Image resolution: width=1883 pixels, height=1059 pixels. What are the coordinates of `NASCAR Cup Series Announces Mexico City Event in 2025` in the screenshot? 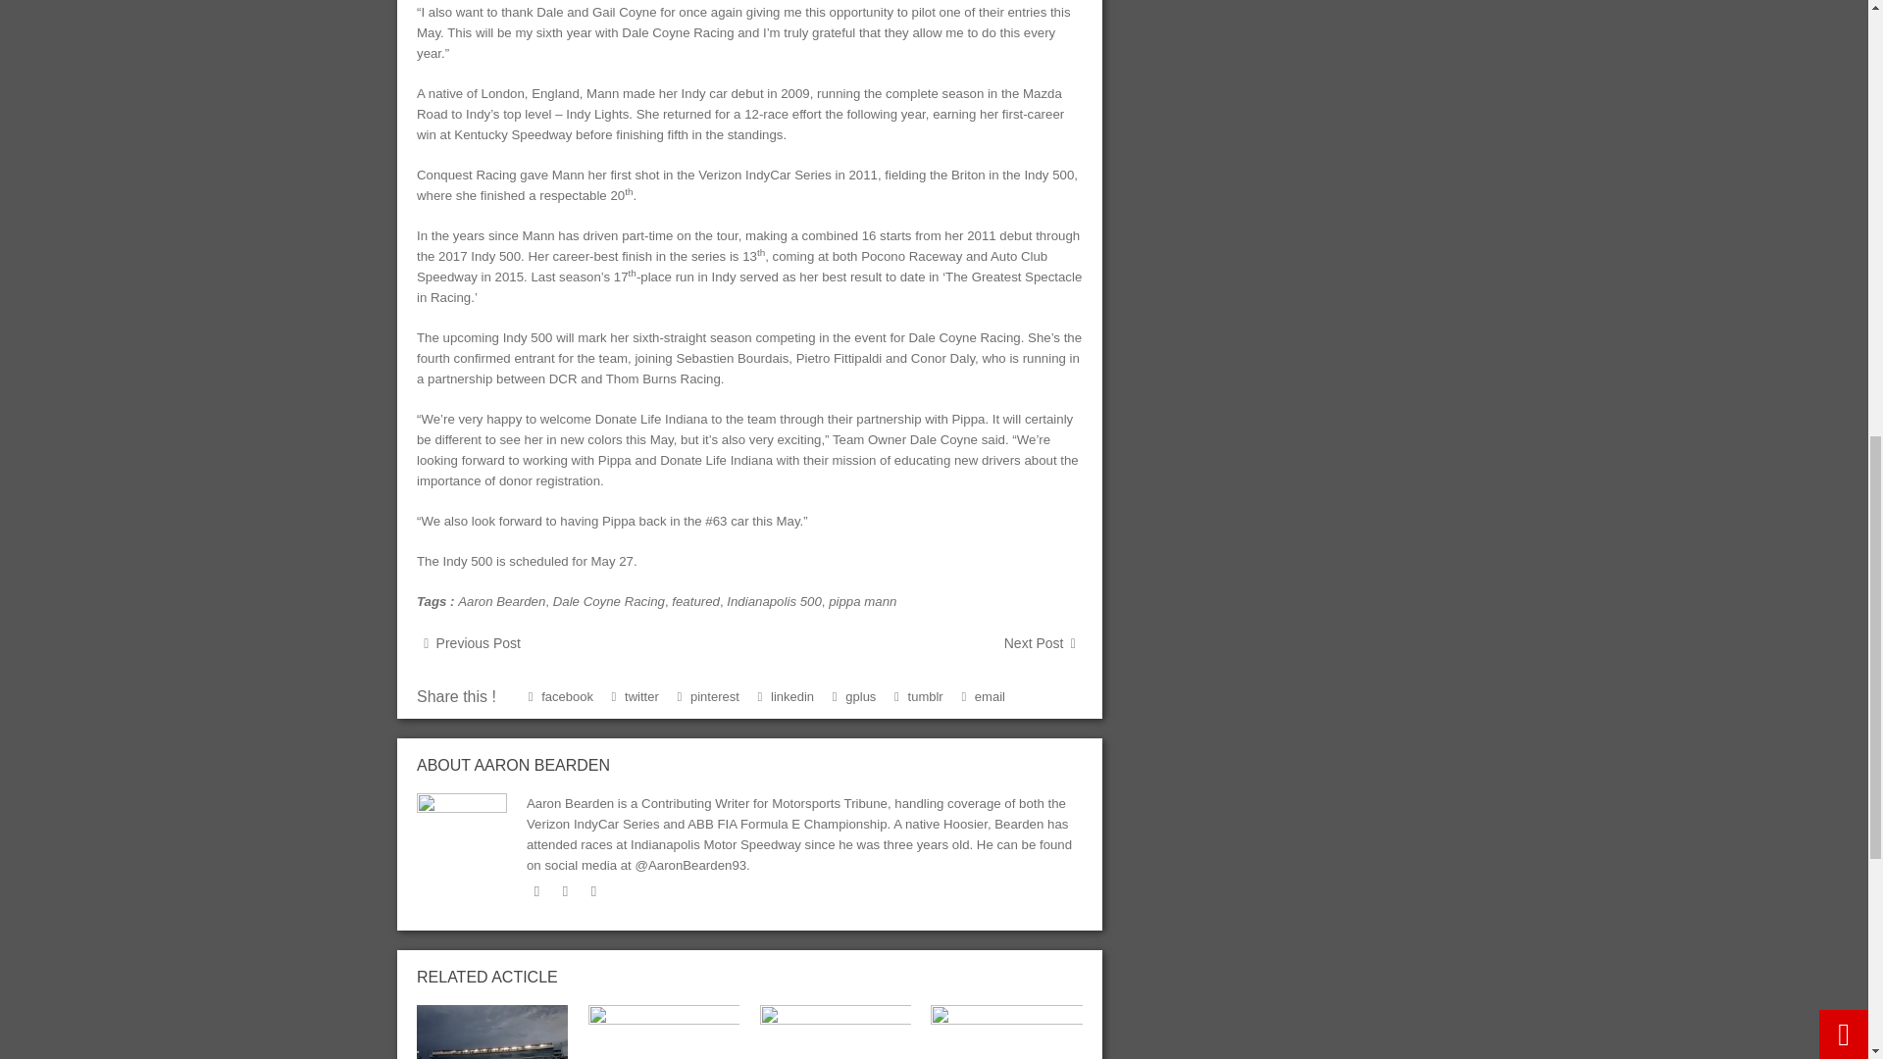 It's located at (663, 1032).